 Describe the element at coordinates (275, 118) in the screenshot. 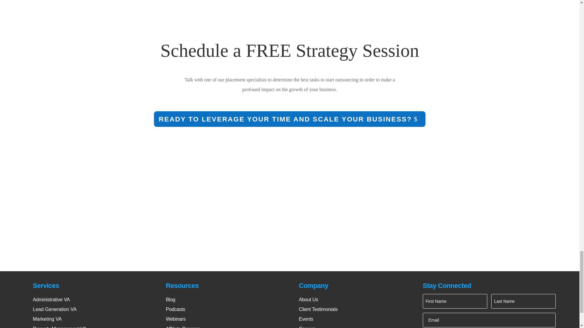

I see `READY TO LEVERAGE YOUR TIME AND SCALE YOUR BUSINESS?` at that location.